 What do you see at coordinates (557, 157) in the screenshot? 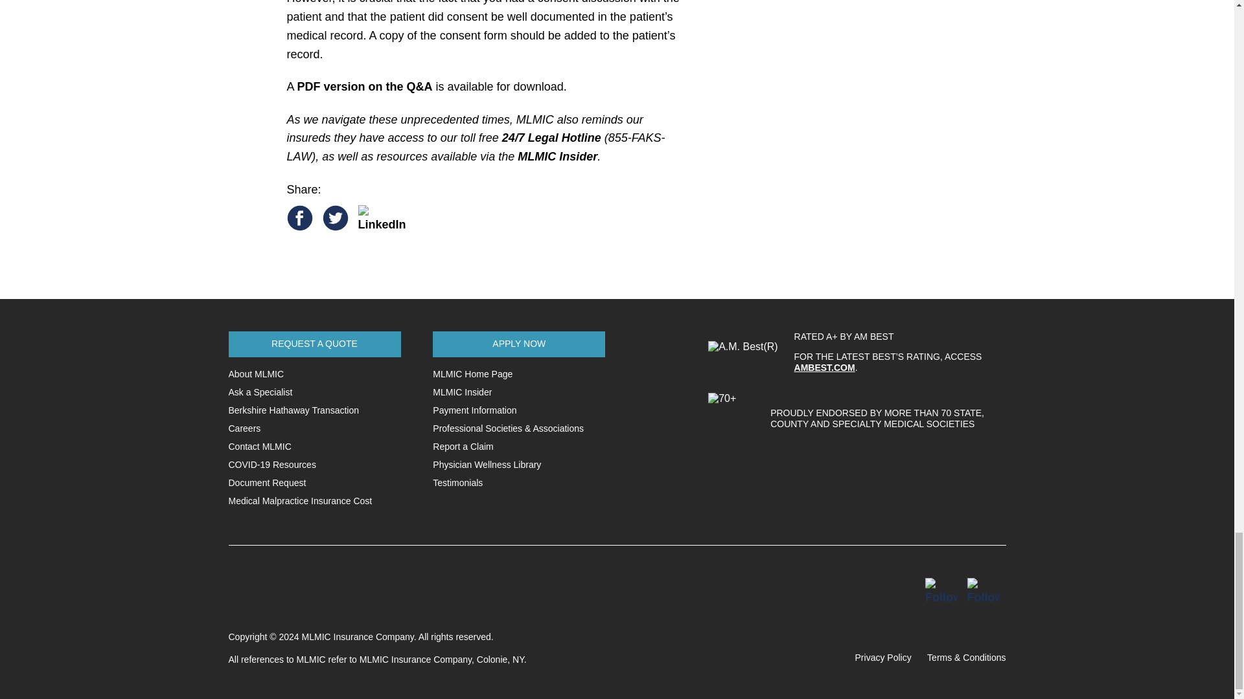
I see `MLMIC Insider` at bounding box center [557, 157].